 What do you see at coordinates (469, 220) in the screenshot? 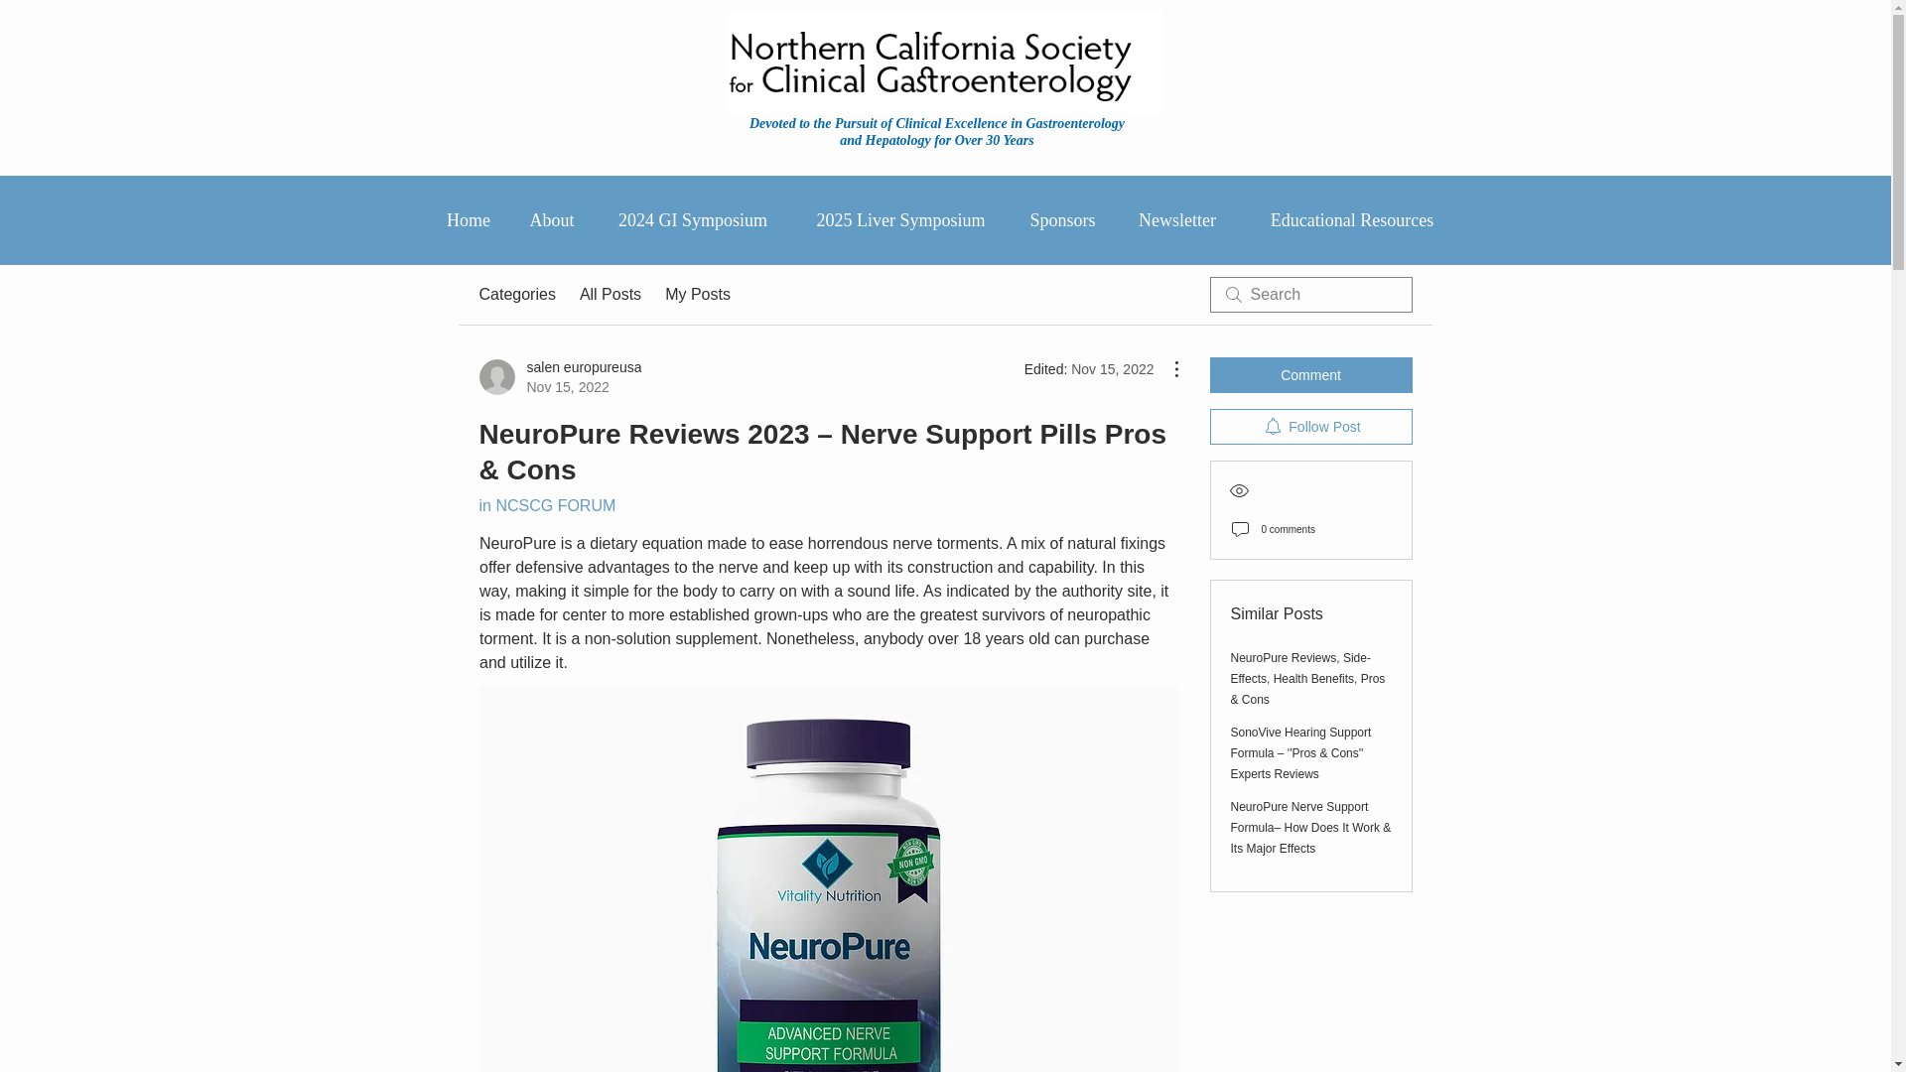
I see `Categories` at bounding box center [469, 220].